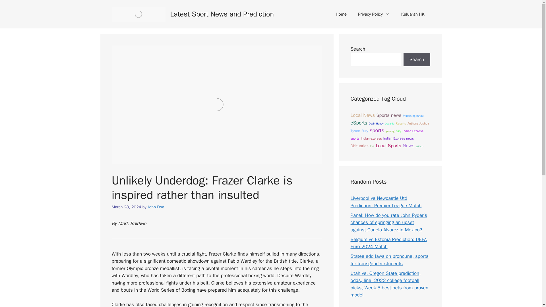 The image size is (546, 307). What do you see at coordinates (156, 207) in the screenshot?
I see `John Doe` at bounding box center [156, 207].